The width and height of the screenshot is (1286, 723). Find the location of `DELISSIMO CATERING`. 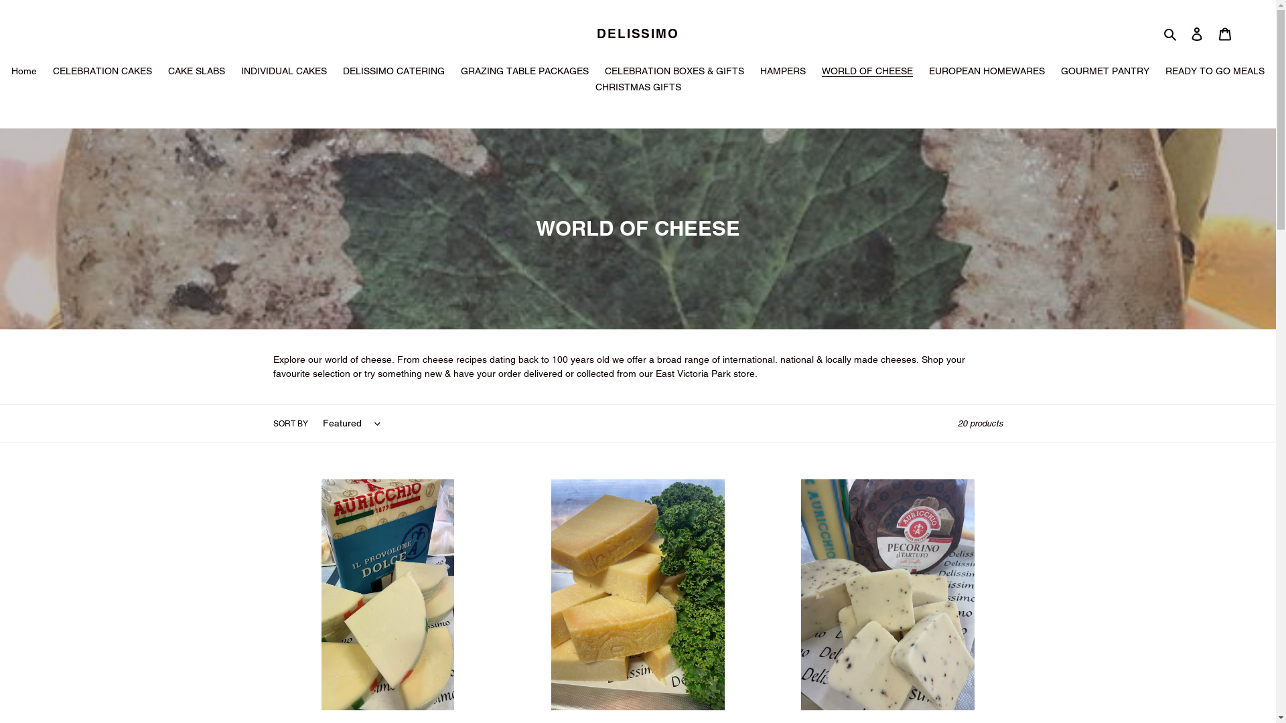

DELISSIMO CATERING is located at coordinates (394, 72).